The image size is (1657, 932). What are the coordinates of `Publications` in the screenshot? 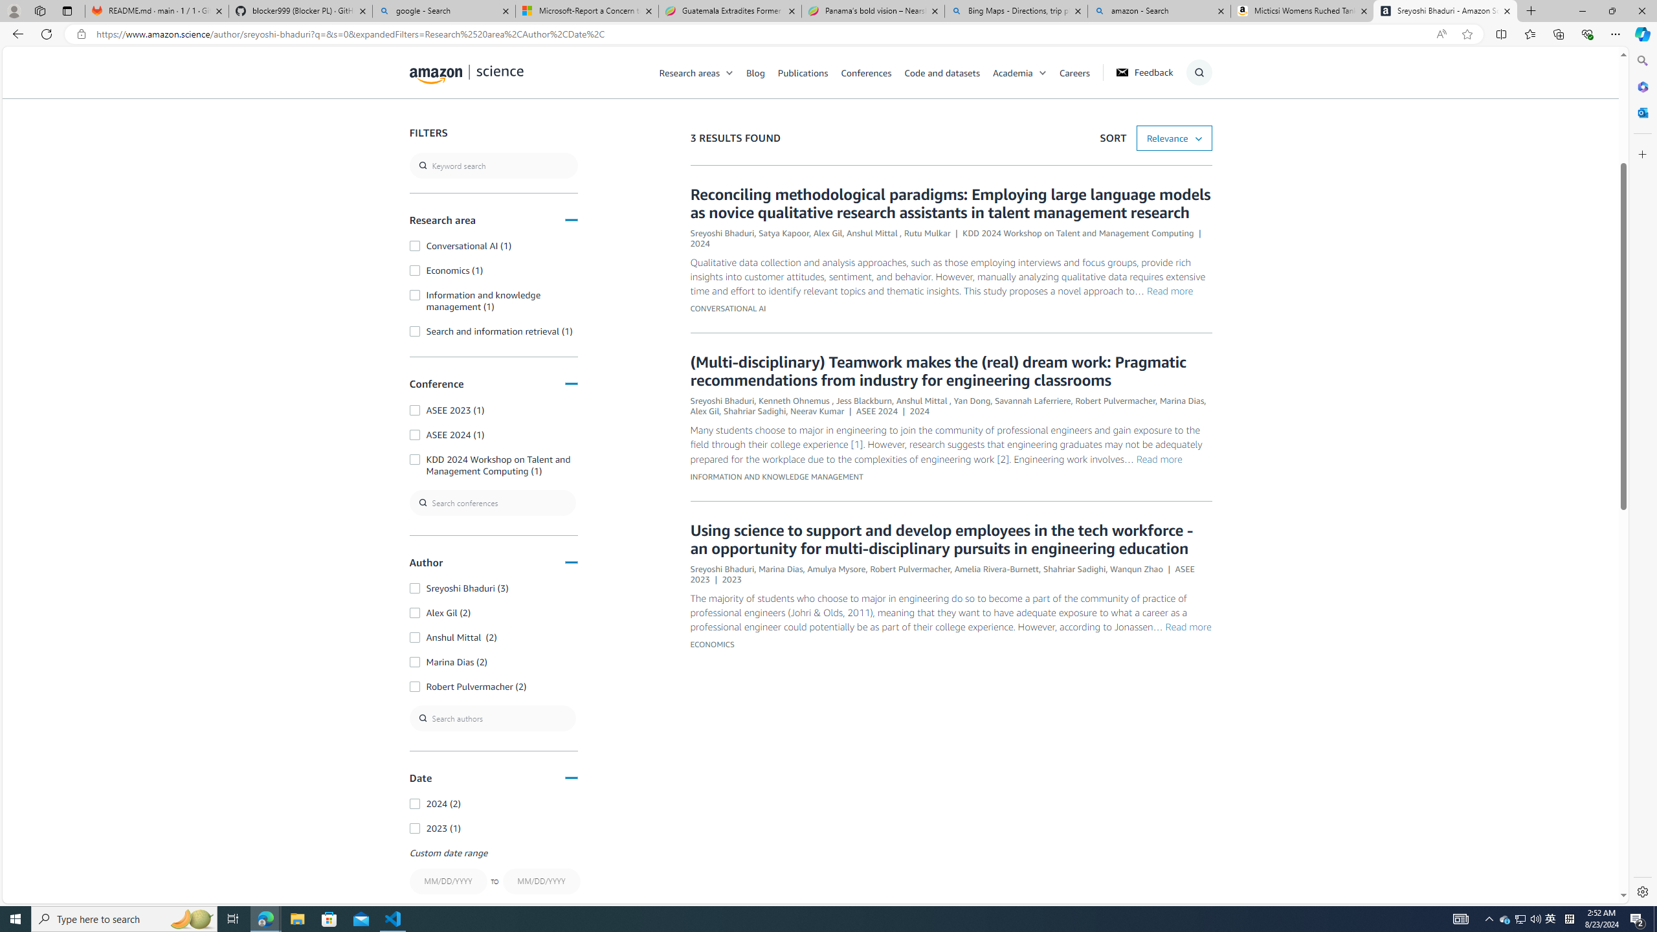 It's located at (803, 72).